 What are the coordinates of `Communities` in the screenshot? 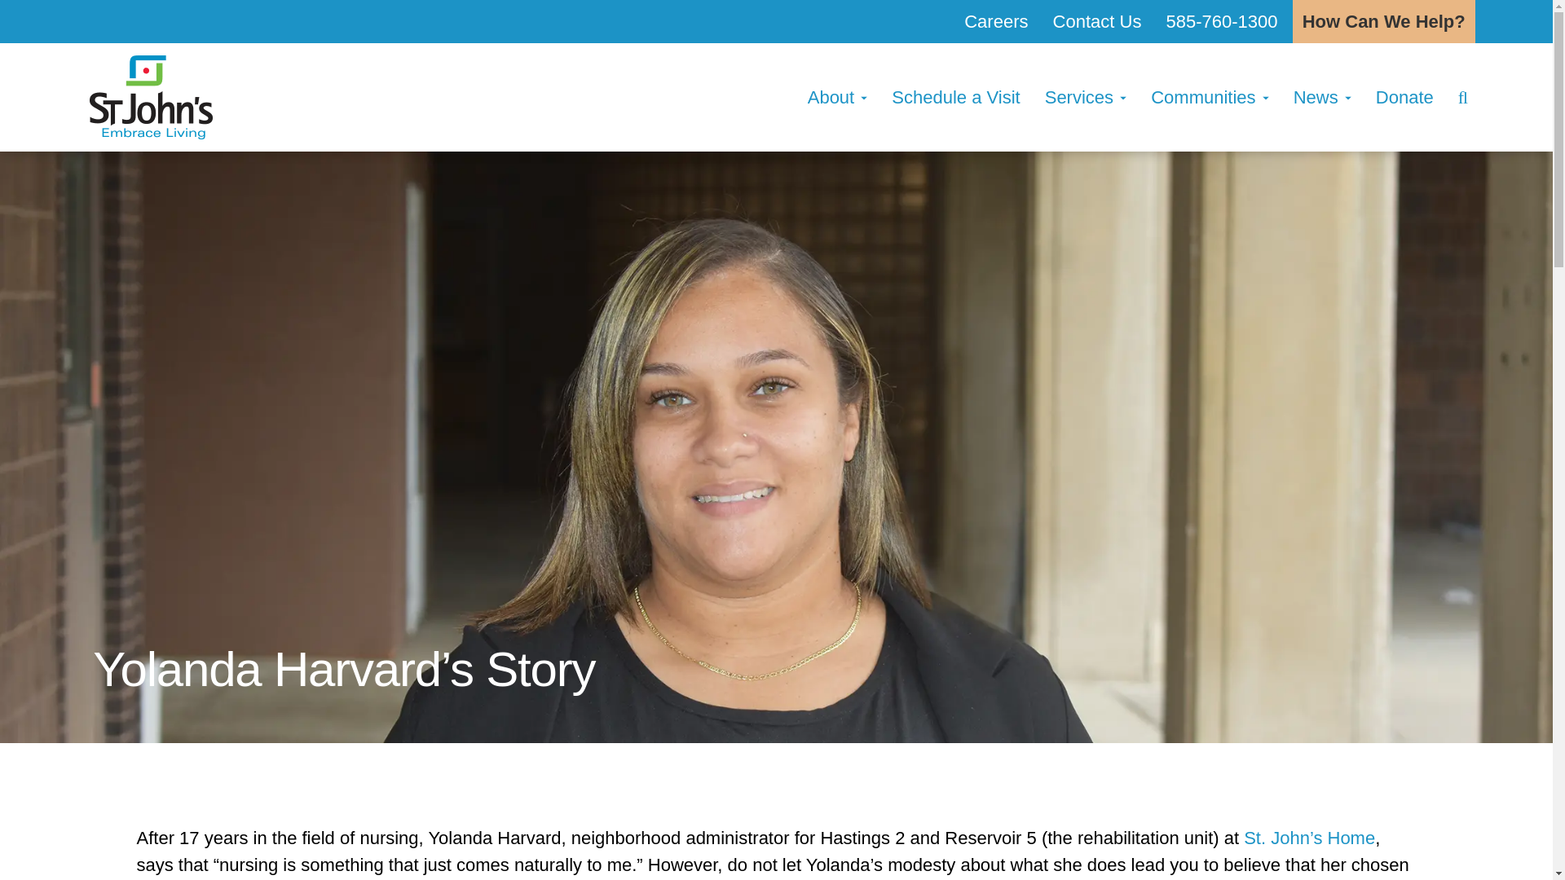 It's located at (1210, 97).